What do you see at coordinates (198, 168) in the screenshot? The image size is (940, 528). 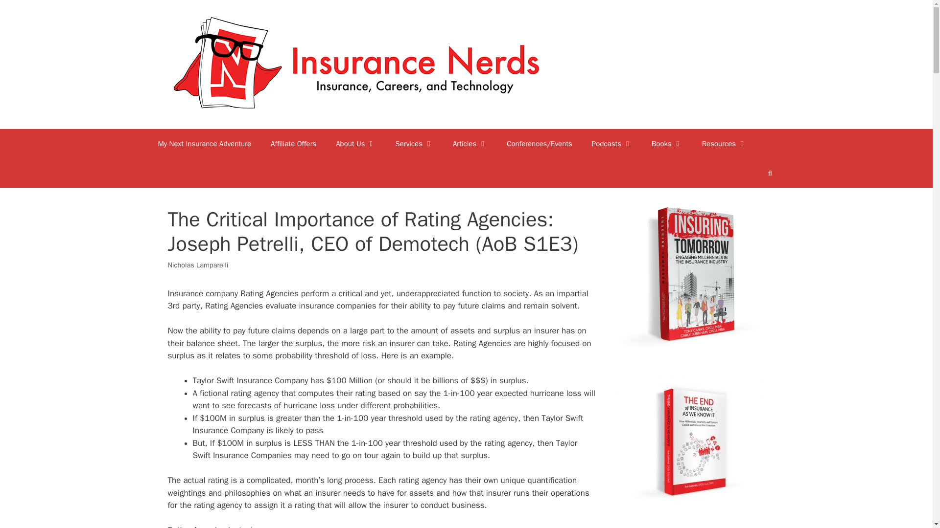 I see `Nicholas Lamparelli` at bounding box center [198, 168].